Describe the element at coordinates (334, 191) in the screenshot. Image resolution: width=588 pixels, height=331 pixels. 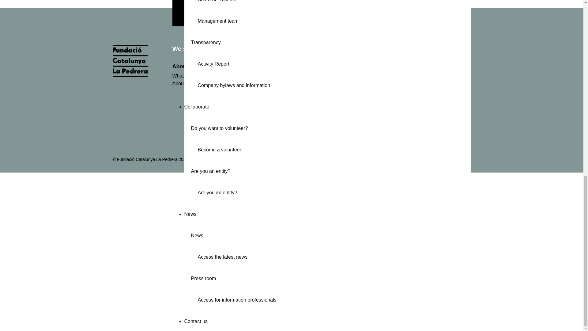
I see `Are you an entity?` at that location.